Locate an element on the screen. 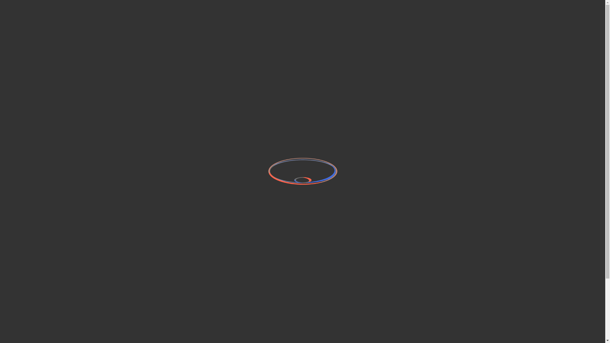  Knowledge transfer is located at coordinates (347, 328).